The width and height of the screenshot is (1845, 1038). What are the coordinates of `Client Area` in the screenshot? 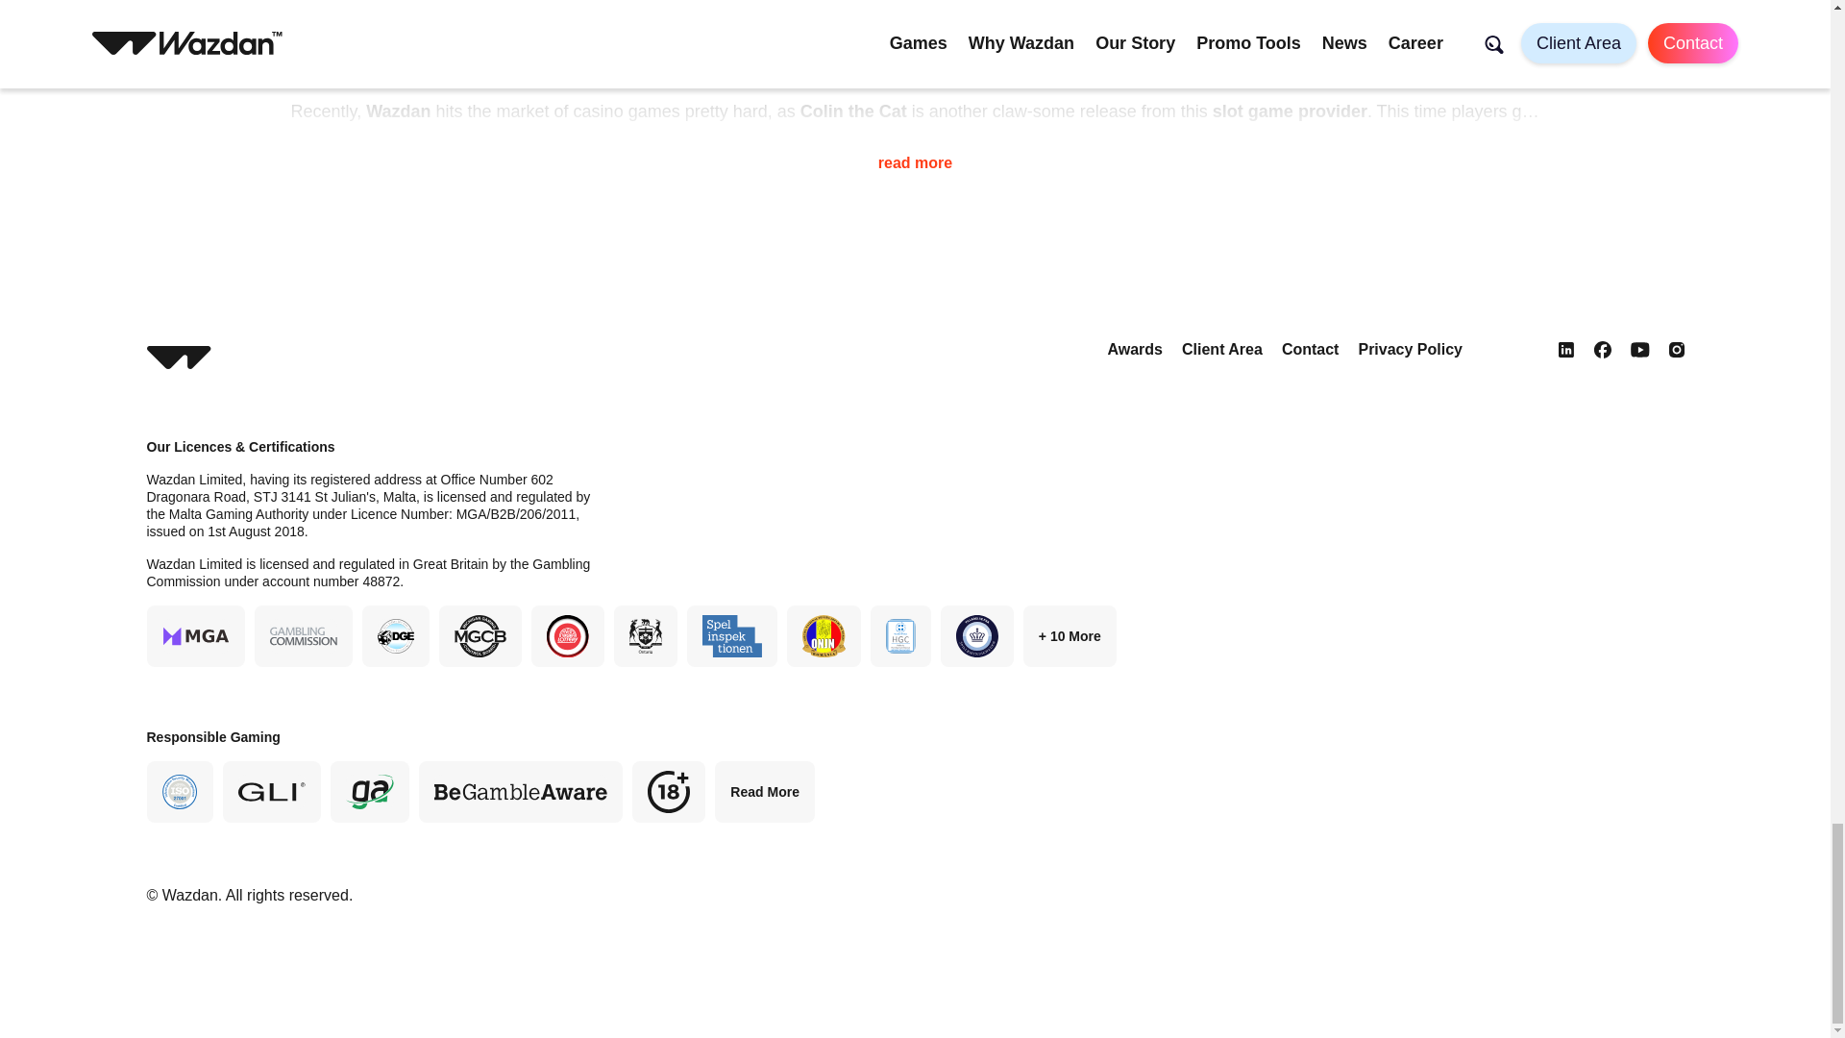 It's located at (1222, 349).